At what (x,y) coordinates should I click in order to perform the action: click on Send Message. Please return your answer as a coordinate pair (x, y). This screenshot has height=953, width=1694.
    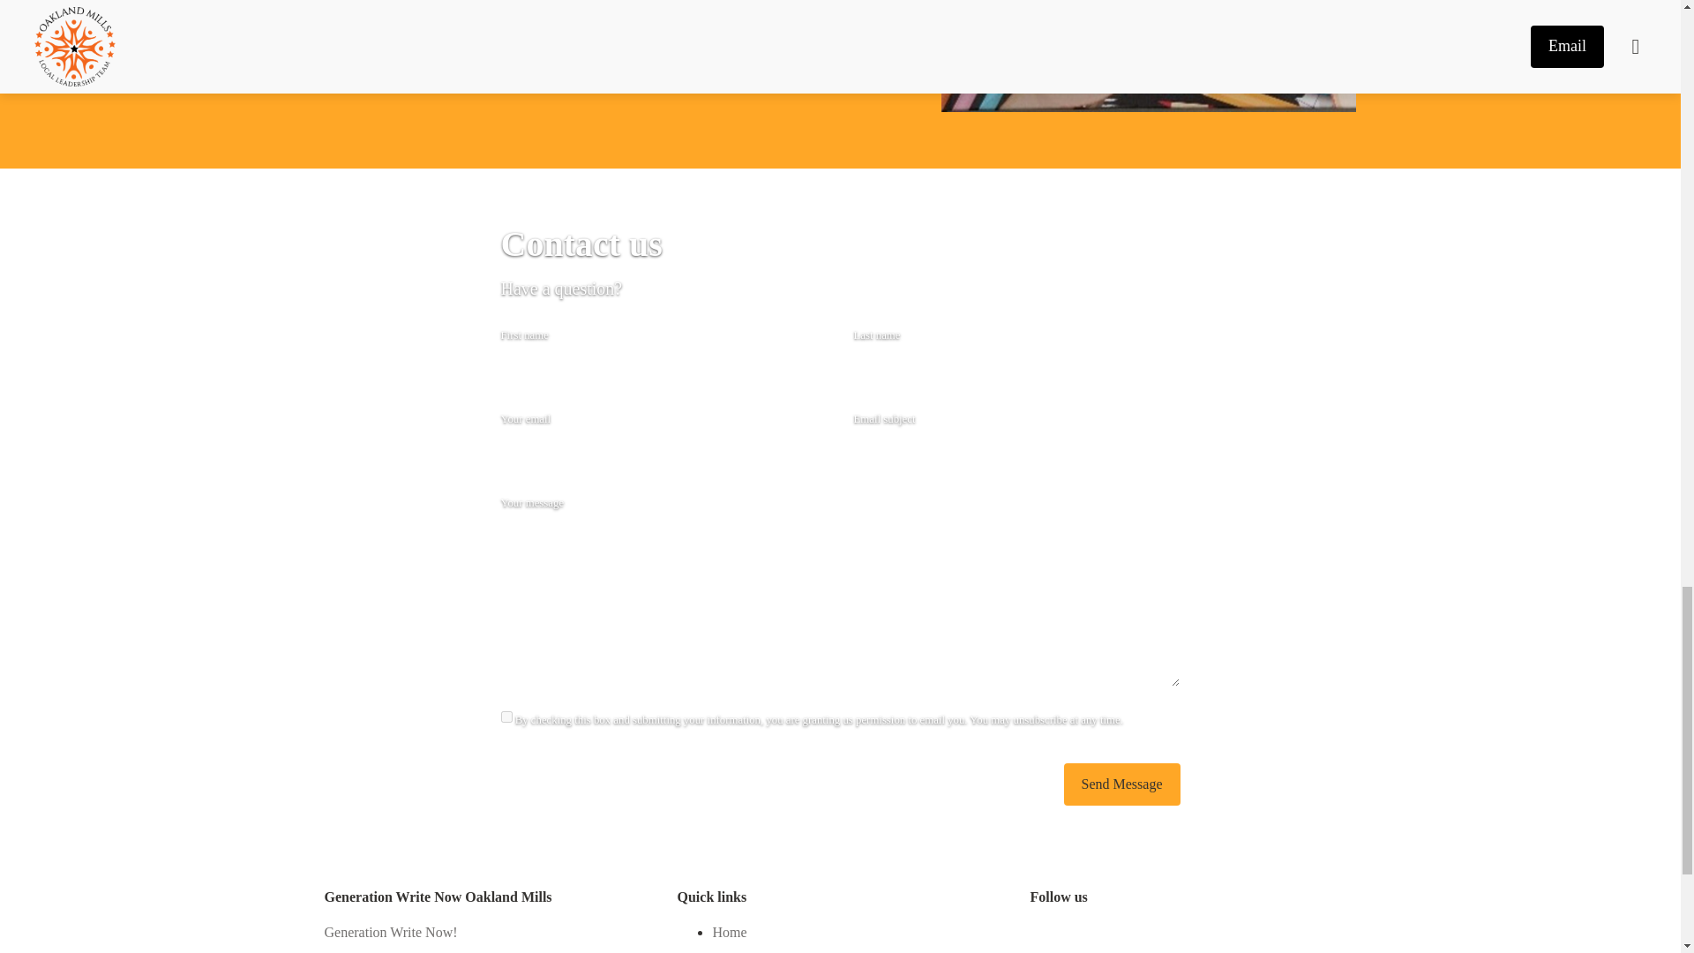
    Looking at the image, I should click on (1122, 784).